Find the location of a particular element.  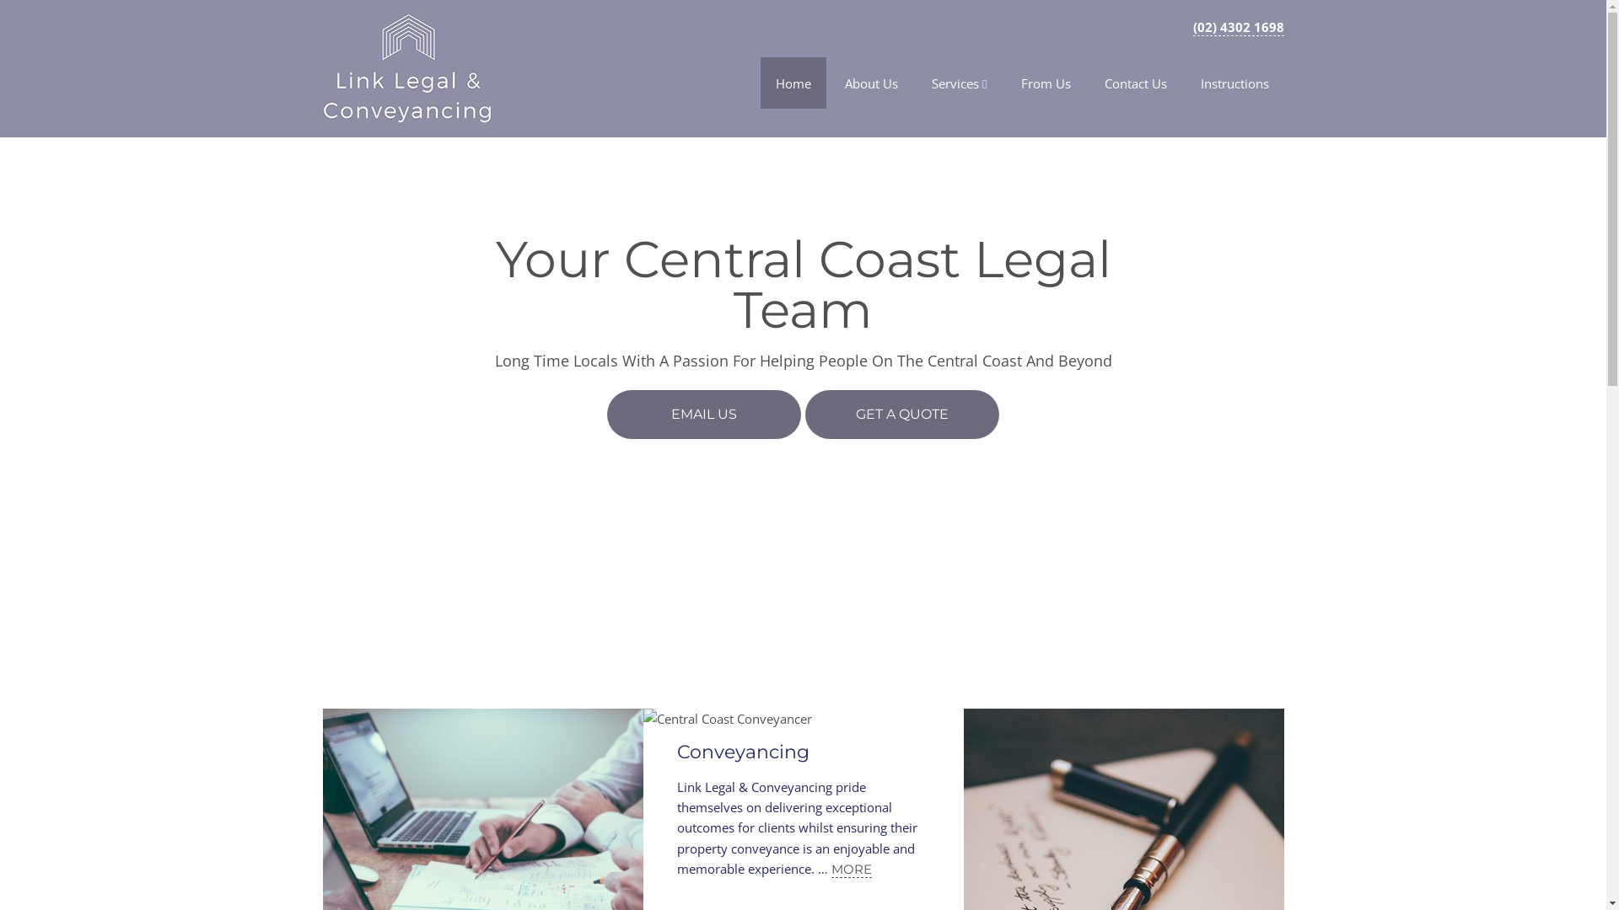

Wills & Estate Planning is located at coordinates (1105, 752).